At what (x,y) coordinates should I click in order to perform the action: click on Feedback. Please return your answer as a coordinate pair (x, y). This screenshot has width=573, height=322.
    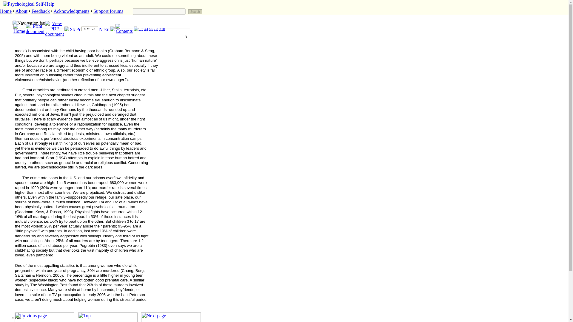
    Looking at the image, I should click on (40, 11).